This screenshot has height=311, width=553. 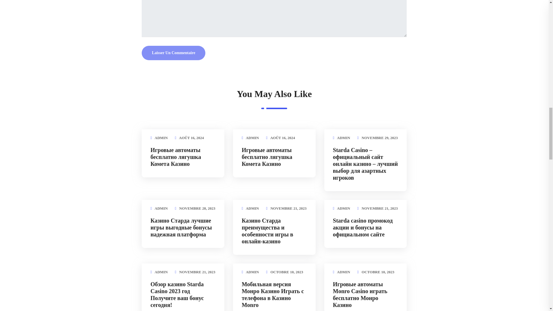 What do you see at coordinates (161, 138) in the screenshot?
I see `ADMIN` at bounding box center [161, 138].